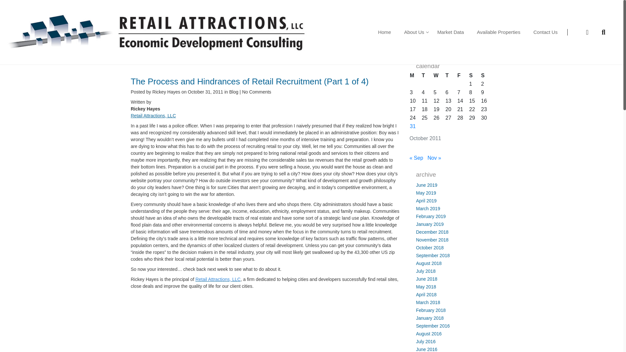 Image resolution: width=626 pixels, height=352 pixels. I want to click on June 2019, so click(426, 185).